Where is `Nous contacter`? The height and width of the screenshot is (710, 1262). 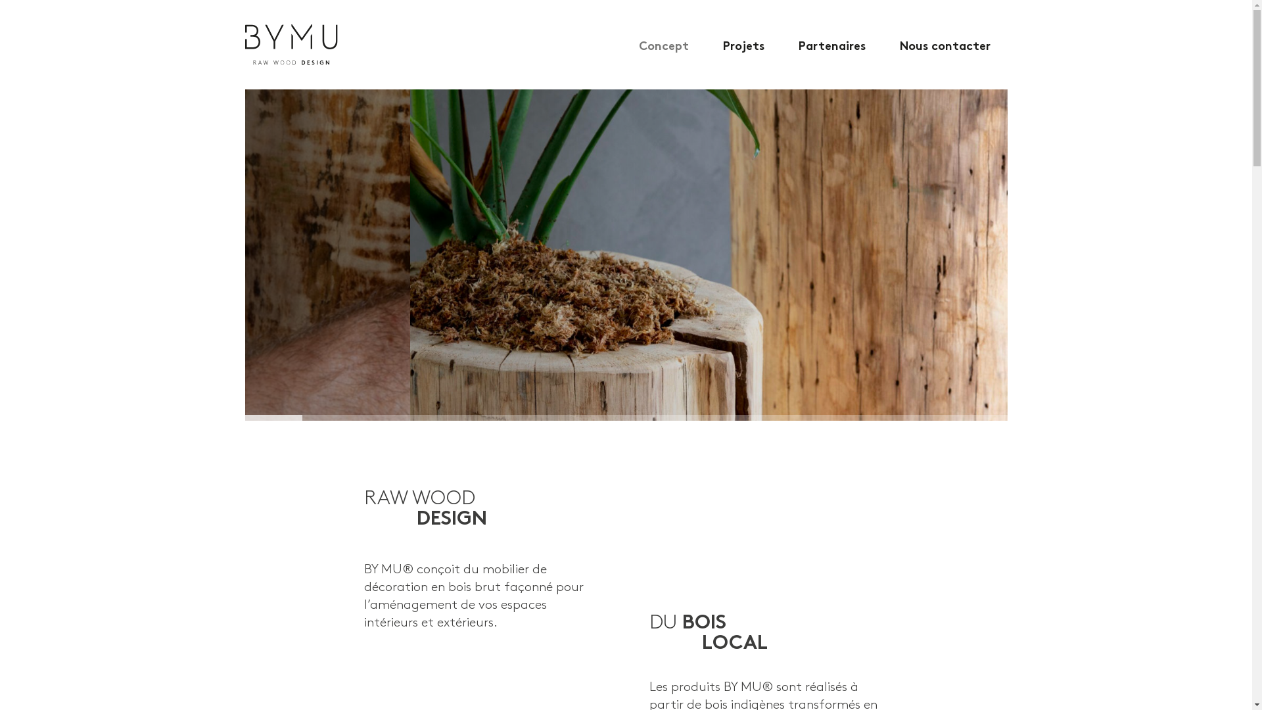
Nous contacter is located at coordinates (945, 45).